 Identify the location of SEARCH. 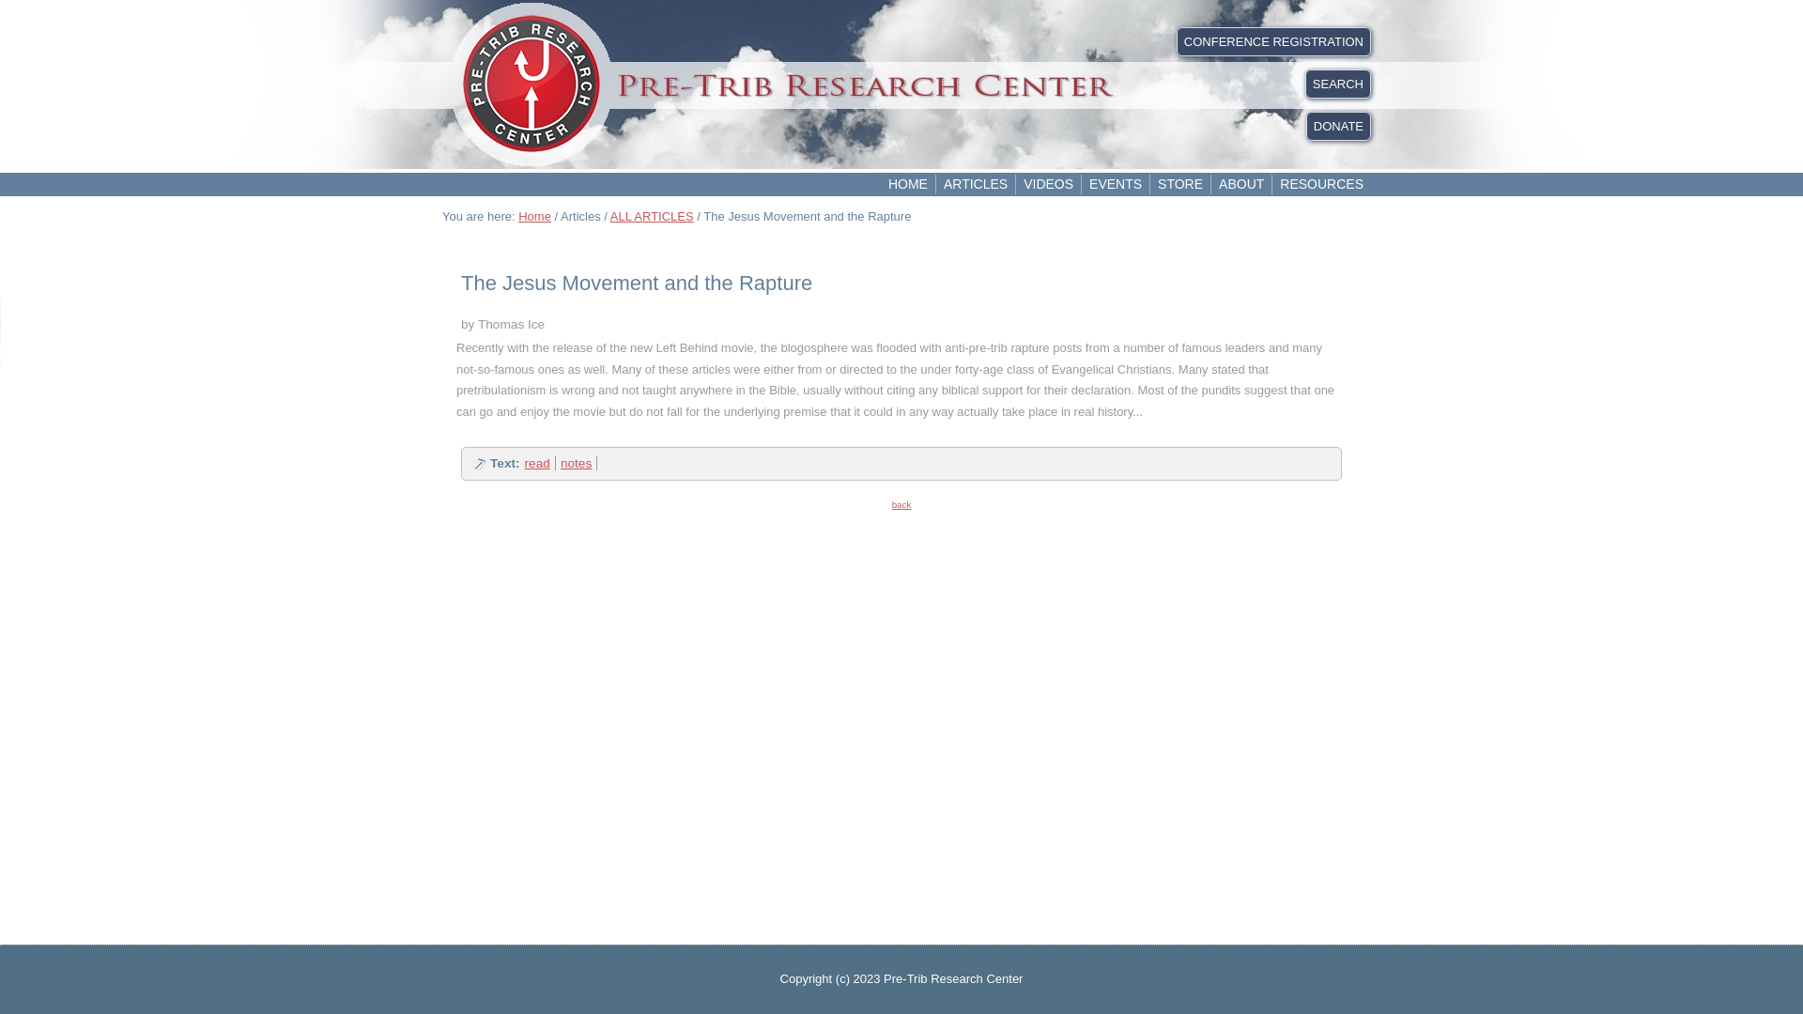
(1337, 84).